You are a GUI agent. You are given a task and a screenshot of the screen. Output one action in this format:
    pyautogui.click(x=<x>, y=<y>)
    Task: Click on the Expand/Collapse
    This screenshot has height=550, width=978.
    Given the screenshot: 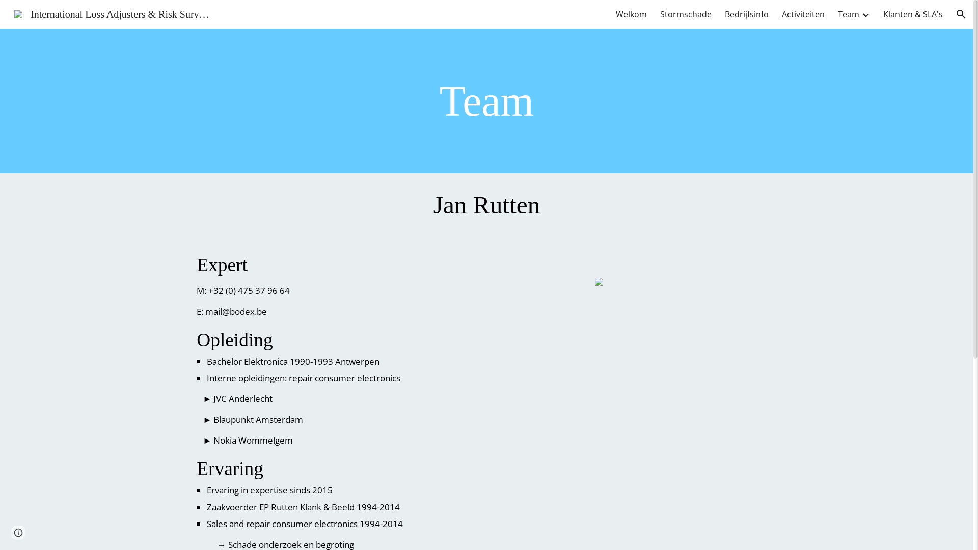 What is the action you would take?
    pyautogui.click(x=865, y=14)
    